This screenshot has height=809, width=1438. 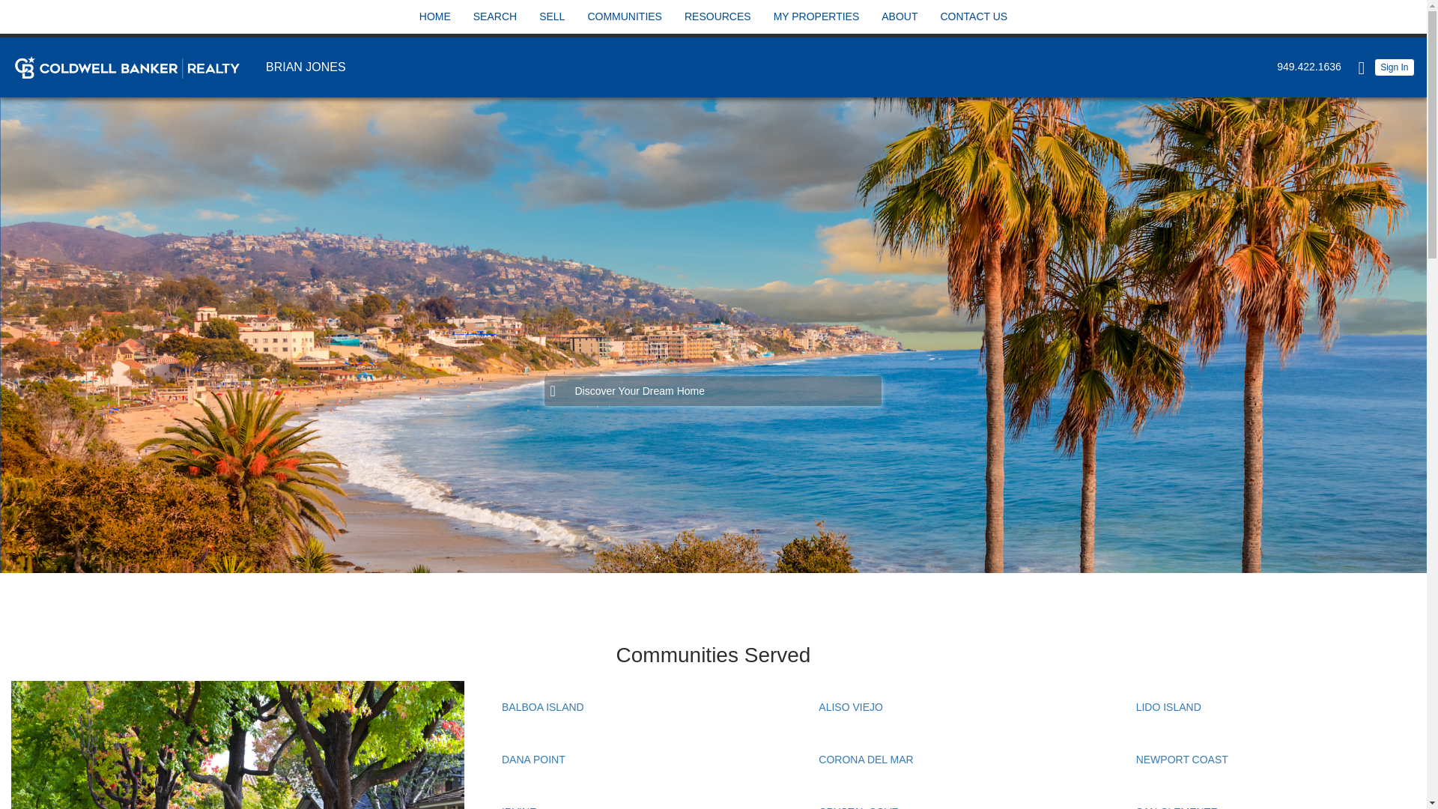 I want to click on CONTACT US, so click(x=973, y=17).